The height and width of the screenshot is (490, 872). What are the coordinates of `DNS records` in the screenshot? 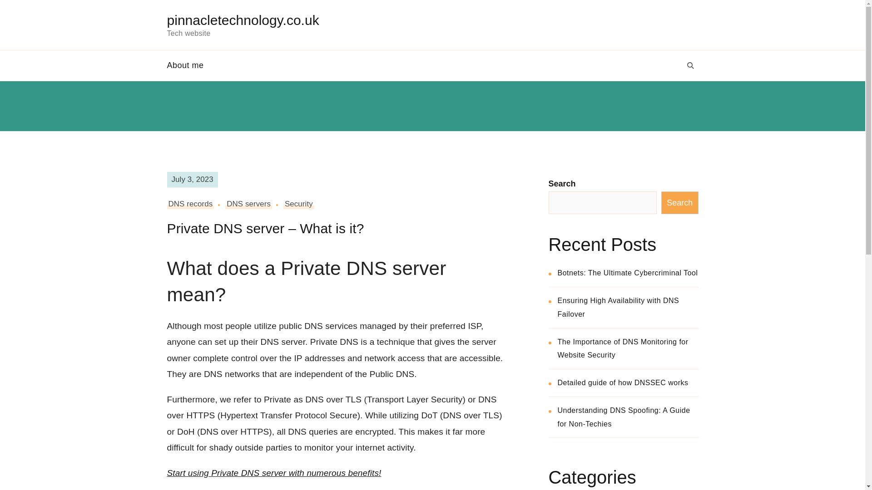 It's located at (191, 204).